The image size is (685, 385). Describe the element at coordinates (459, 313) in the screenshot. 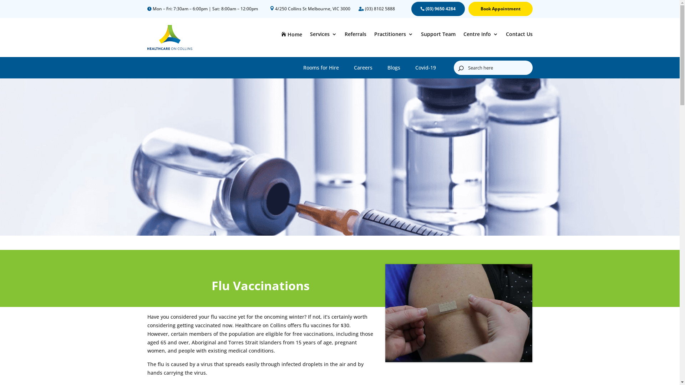

I see `Flu-Vaccinations-illustration` at that location.